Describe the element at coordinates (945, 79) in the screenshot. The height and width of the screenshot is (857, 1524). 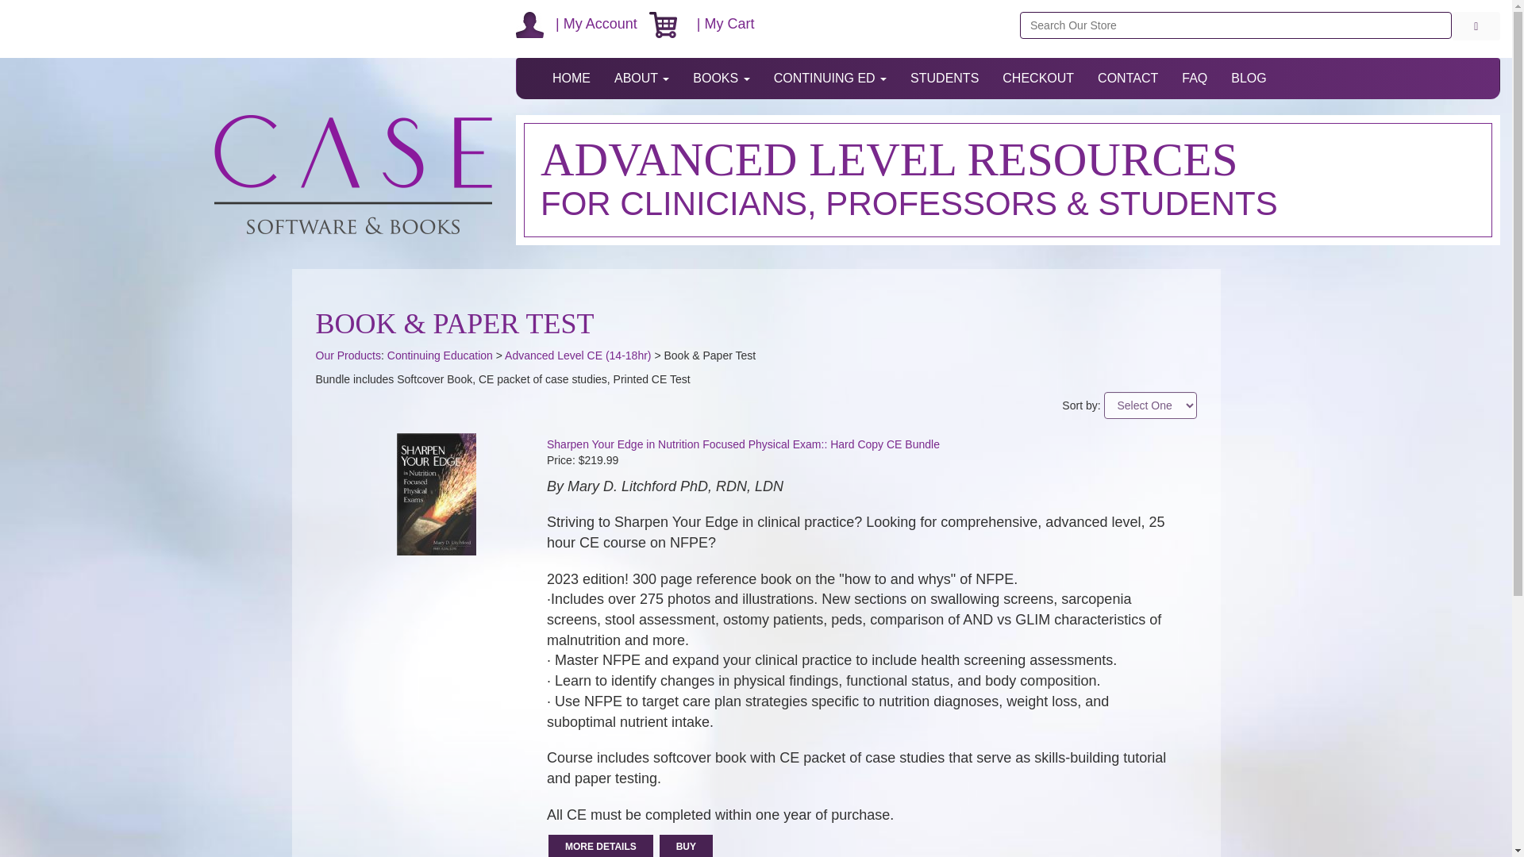
I see `STUDENTS` at that location.